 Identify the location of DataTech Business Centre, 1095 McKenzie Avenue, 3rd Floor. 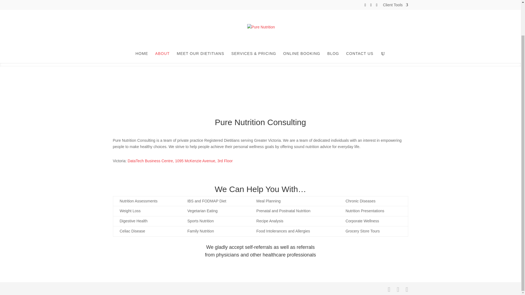
(180, 161).